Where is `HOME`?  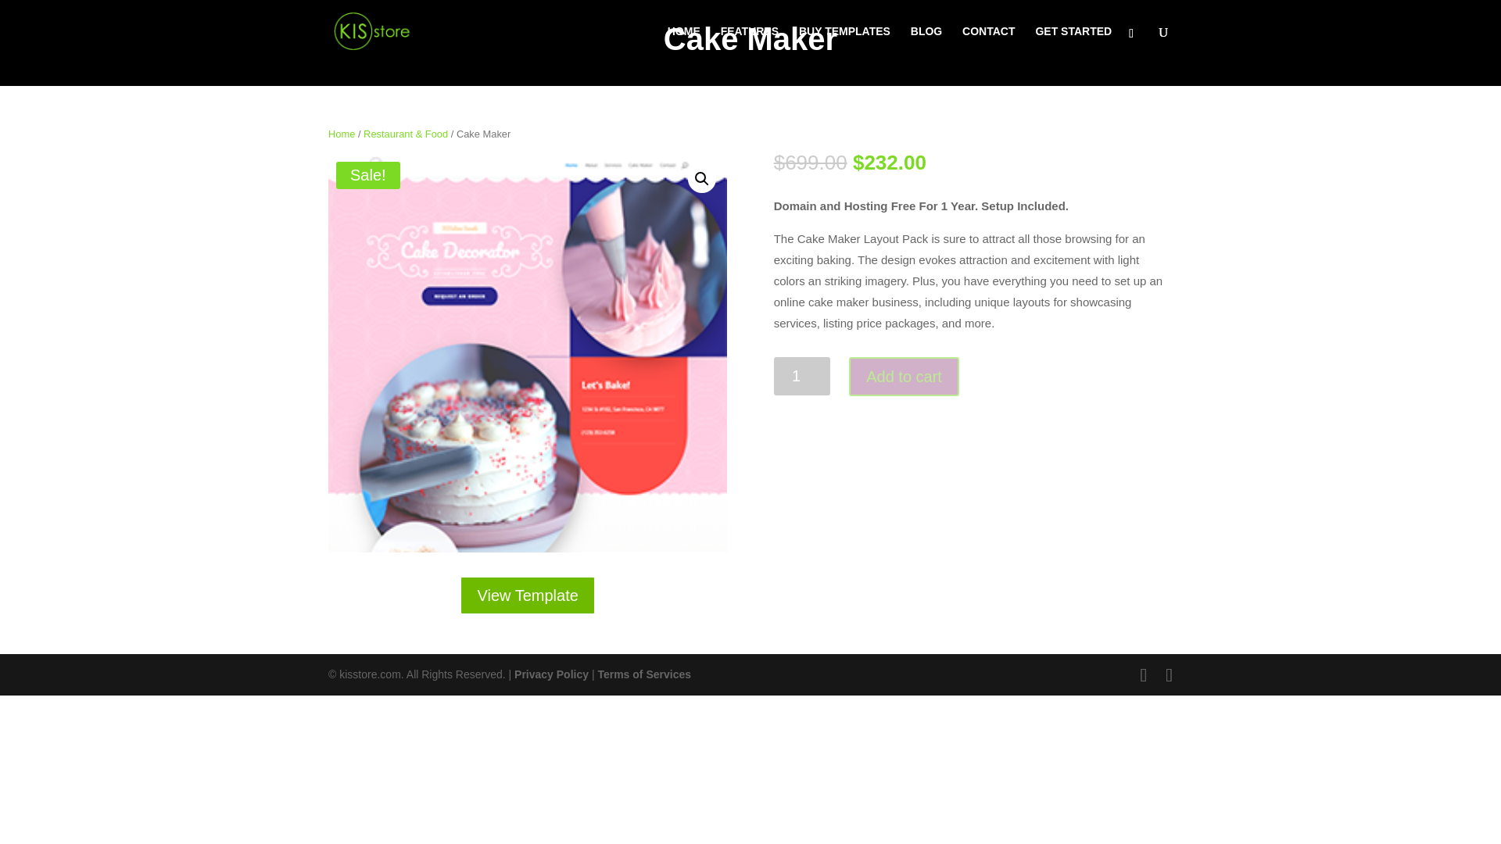
HOME is located at coordinates (684, 44).